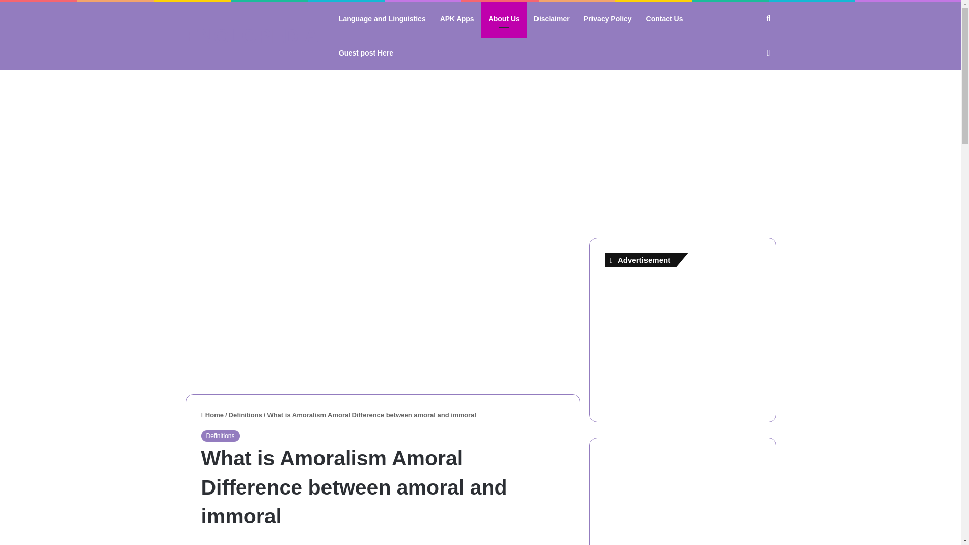 Image resolution: width=969 pixels, height=545 pixels. What do you see at coordinates (383, 308) in the screenshot?
I see `Advertisement` at bounding box center [383, 308].